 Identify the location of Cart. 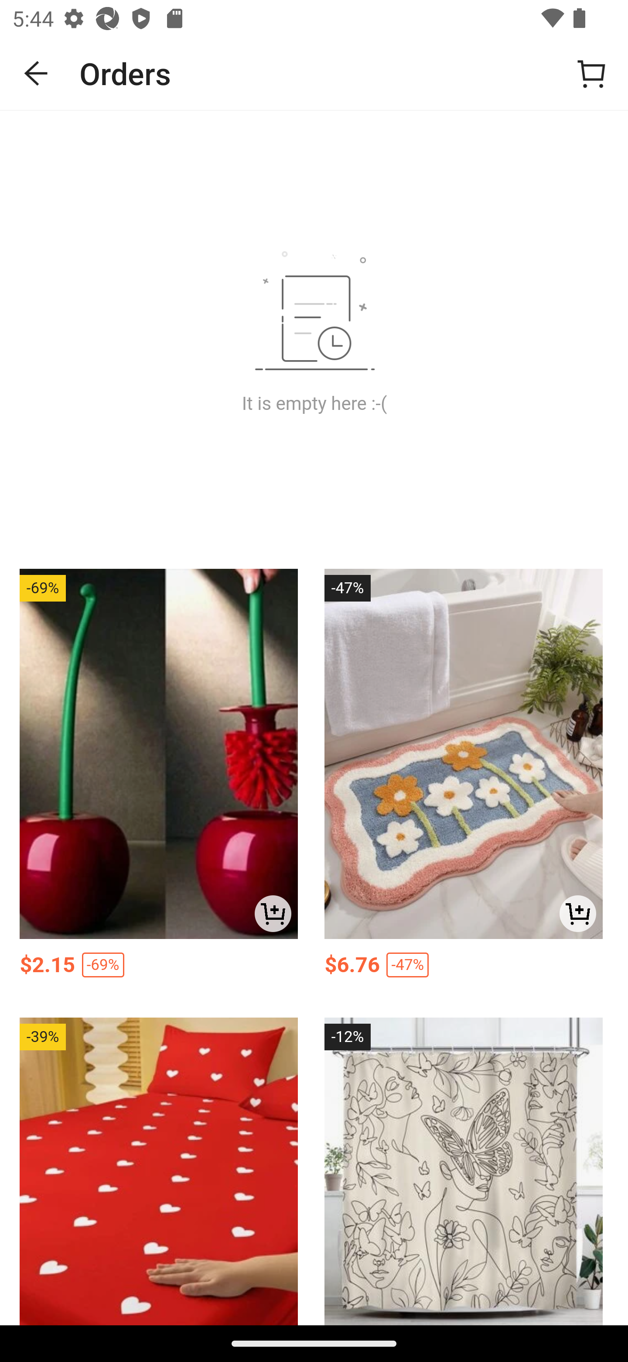
(591, 73).